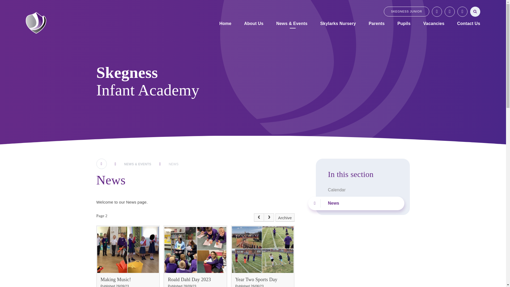 This screenshot has width=510, height=287. What do you see at coordinates (254, 24) in the screenshot?
I see `About Us` at bounding box center [254, 24].